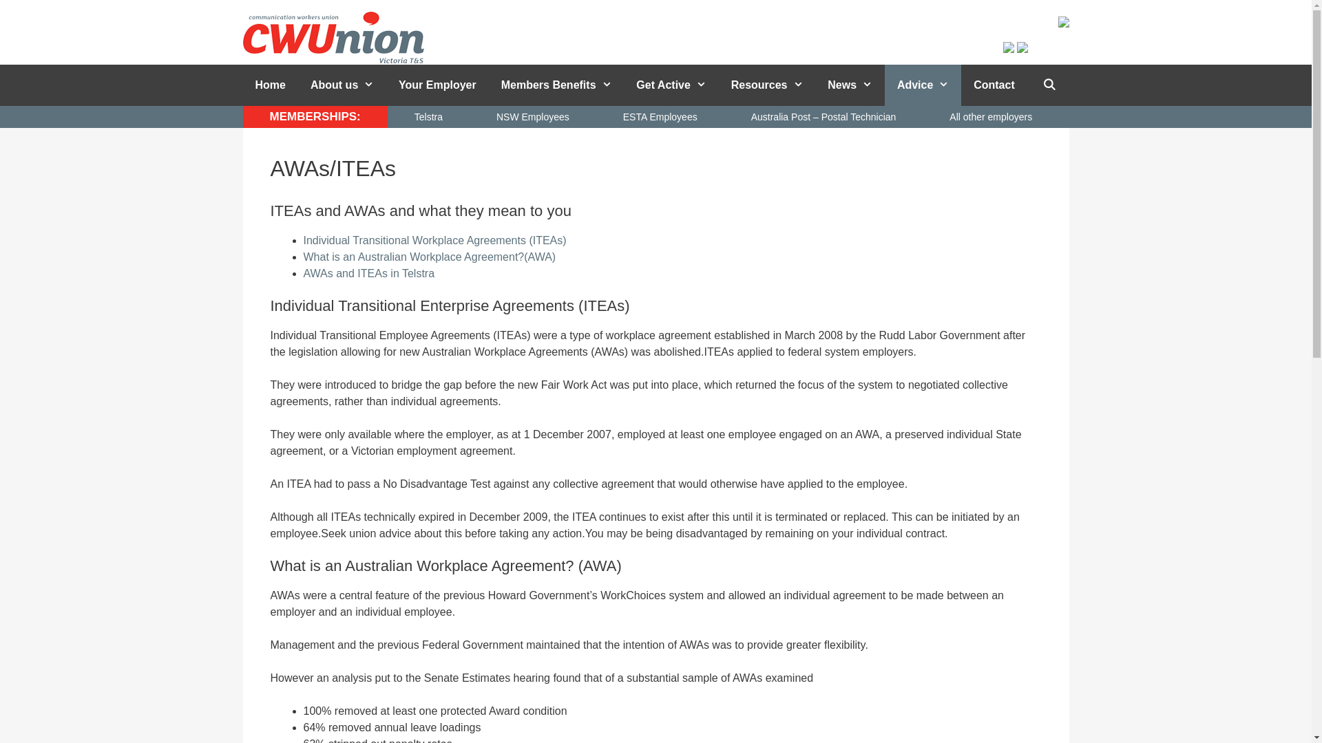 Image resolution: width=1322 pixels, height=743 pixels. Describe the element at coordinates (434, 241) in the screenshot. I see `Individual Transitional Workplace Agreements (ITEAs)` at that location.